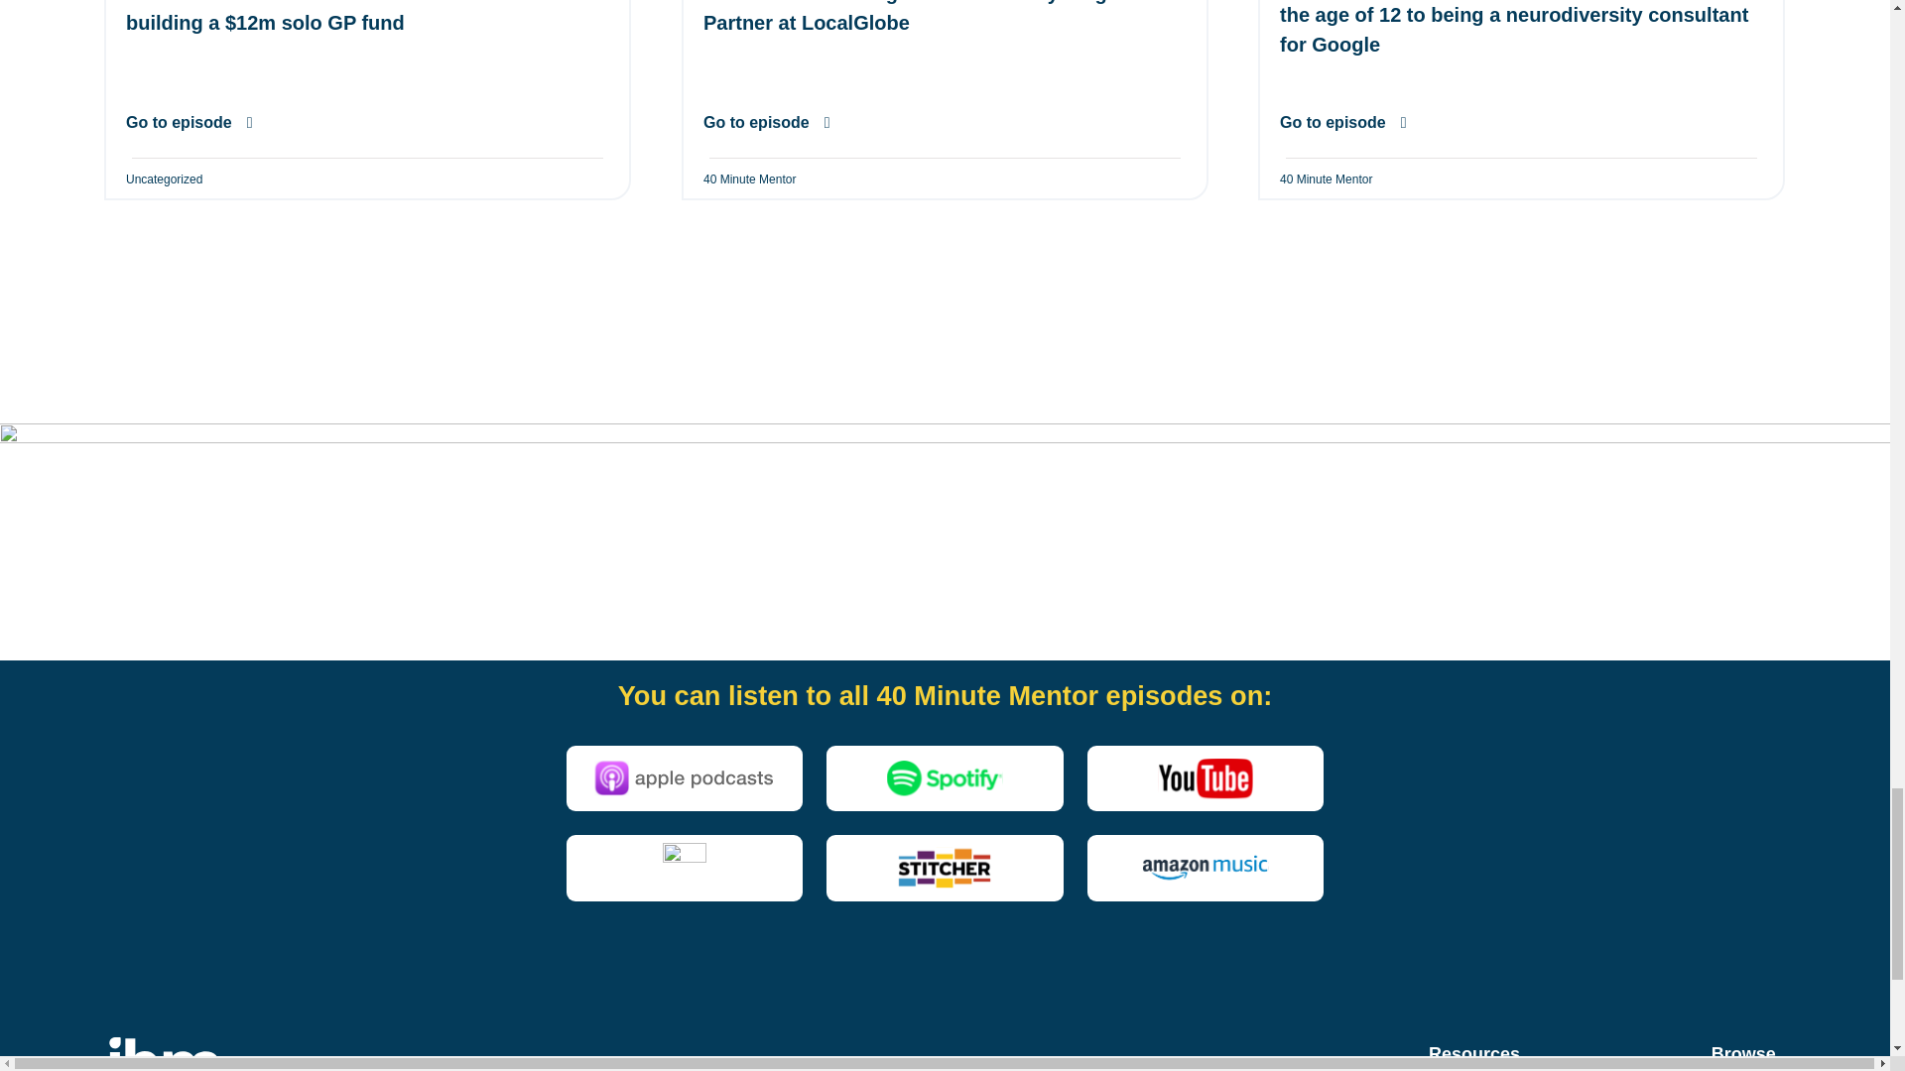 The image size is (1905, 1071). Describe the element at coordinates (766, 122) in the screenshot. I see `Go to episode` at that location.